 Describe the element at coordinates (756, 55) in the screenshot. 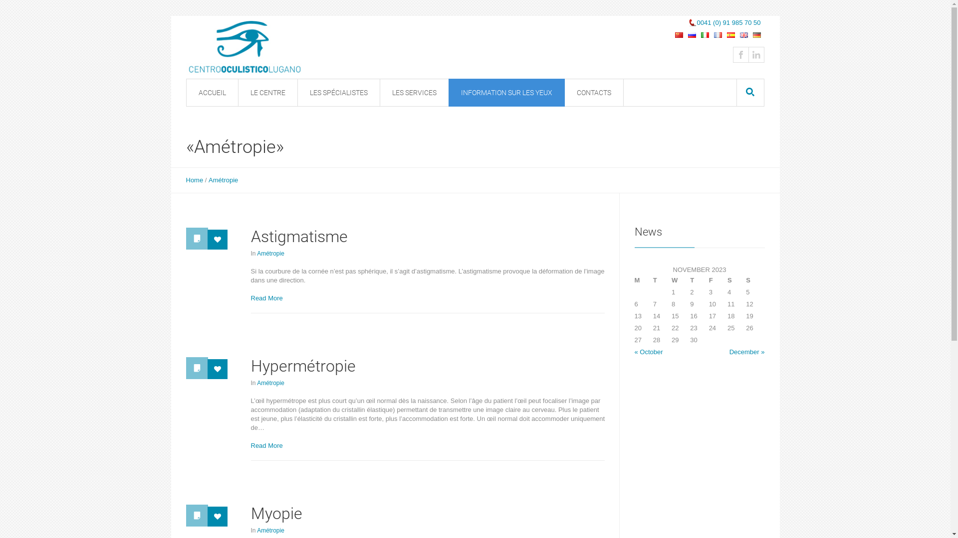

I see `#` at that location.